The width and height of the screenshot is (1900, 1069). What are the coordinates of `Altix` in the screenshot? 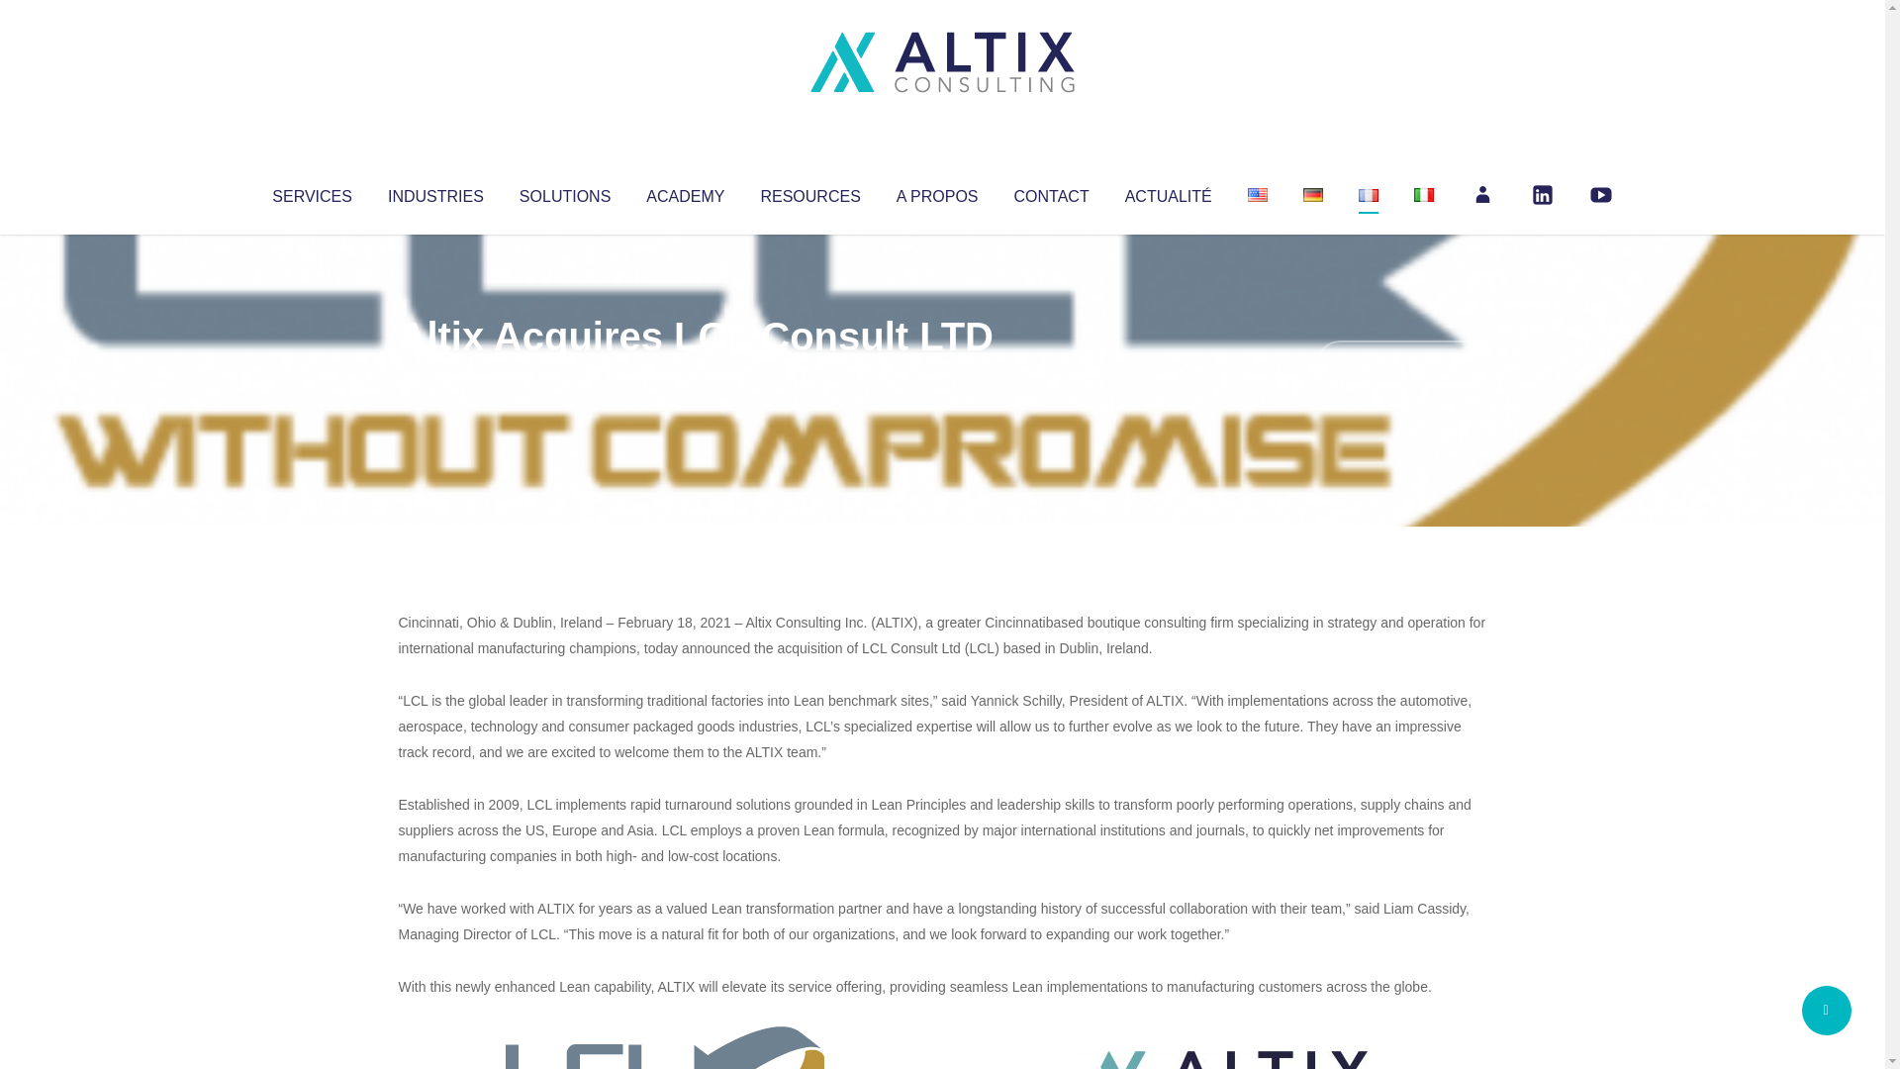 It's located at (435, 376).